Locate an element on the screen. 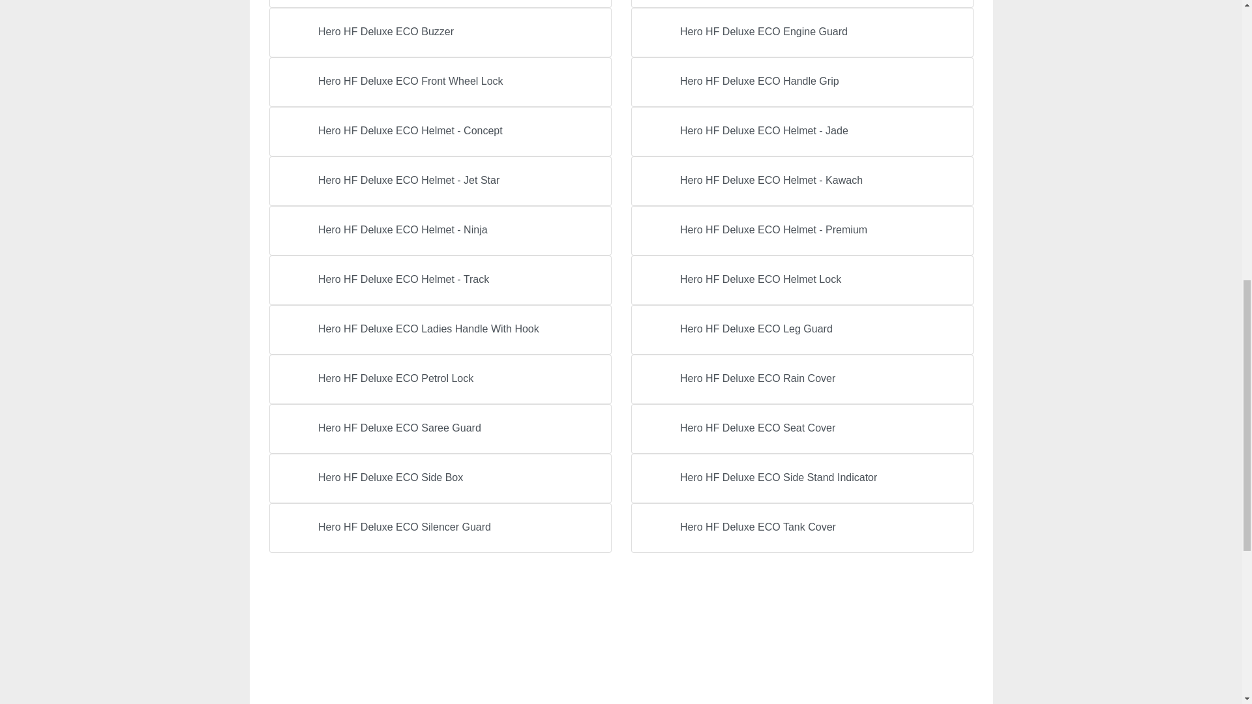 The width and height of the screenshot is (1252, 704). Hero HF Deluxe ECO Buzzer is located at coordinates (440, 32).